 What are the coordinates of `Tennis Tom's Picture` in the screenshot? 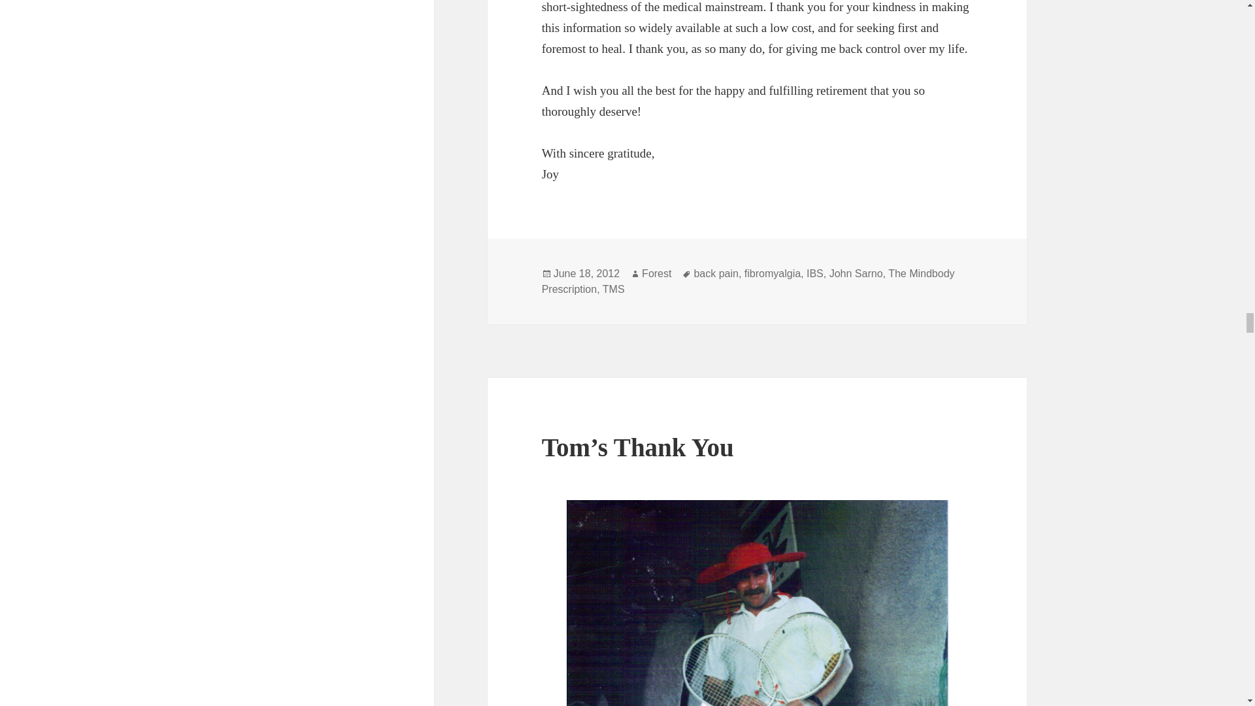 It's located at (758, 603).